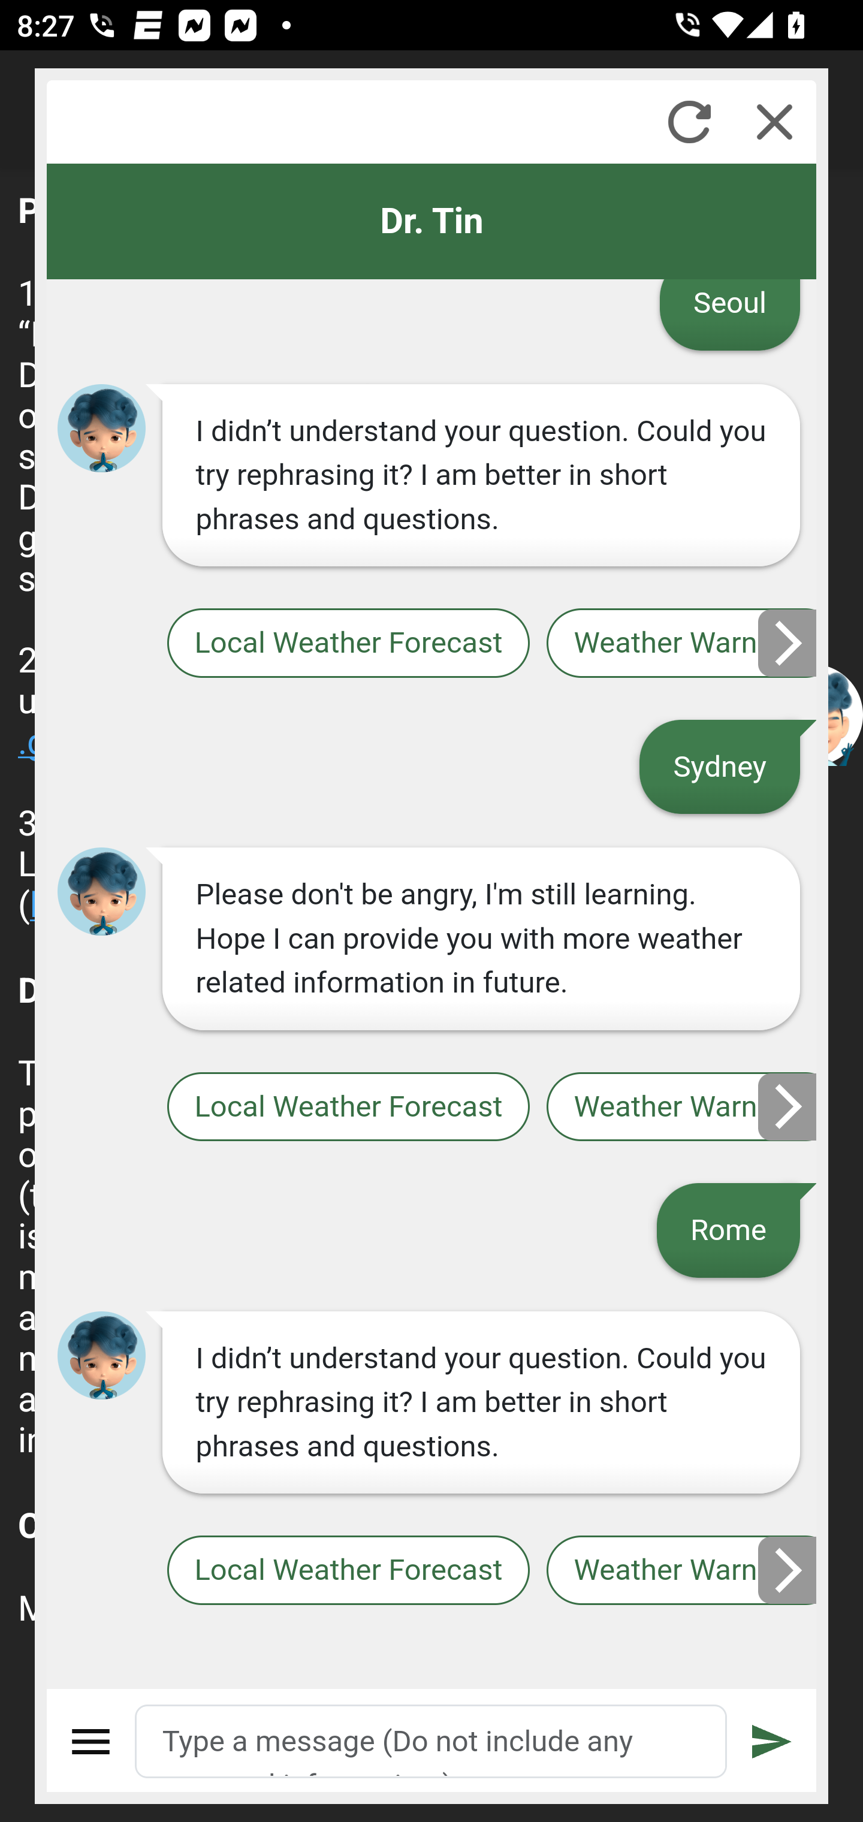 Image resolution: width=863 pixels, height=1822 pixels. Describe the element at coordinates (774, 122) in the screenshot. I see `Close` at that location.